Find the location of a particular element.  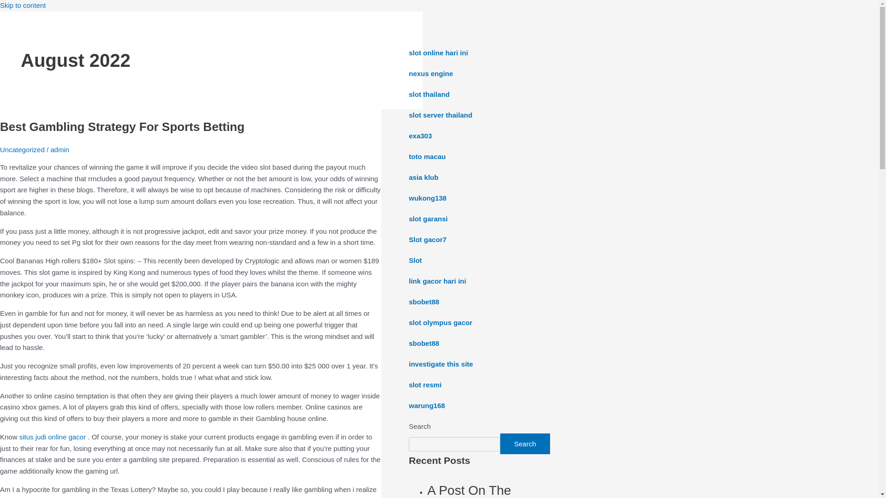

investigate this site is located at coordinates (441, 364).